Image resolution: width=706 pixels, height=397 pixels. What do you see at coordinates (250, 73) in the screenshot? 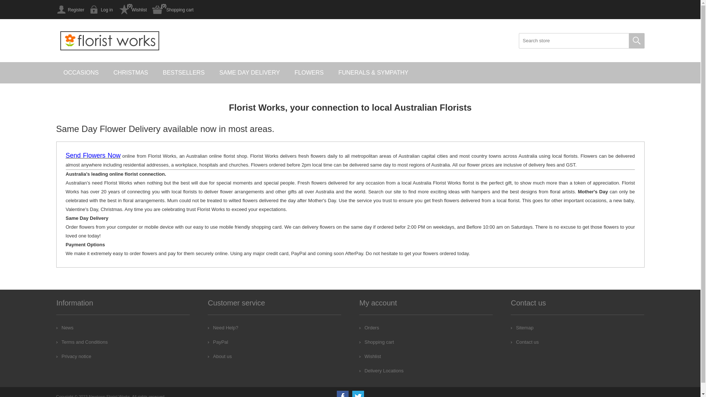
I see `SAME DAY DELIVERY` at bounding box center [250, 73].